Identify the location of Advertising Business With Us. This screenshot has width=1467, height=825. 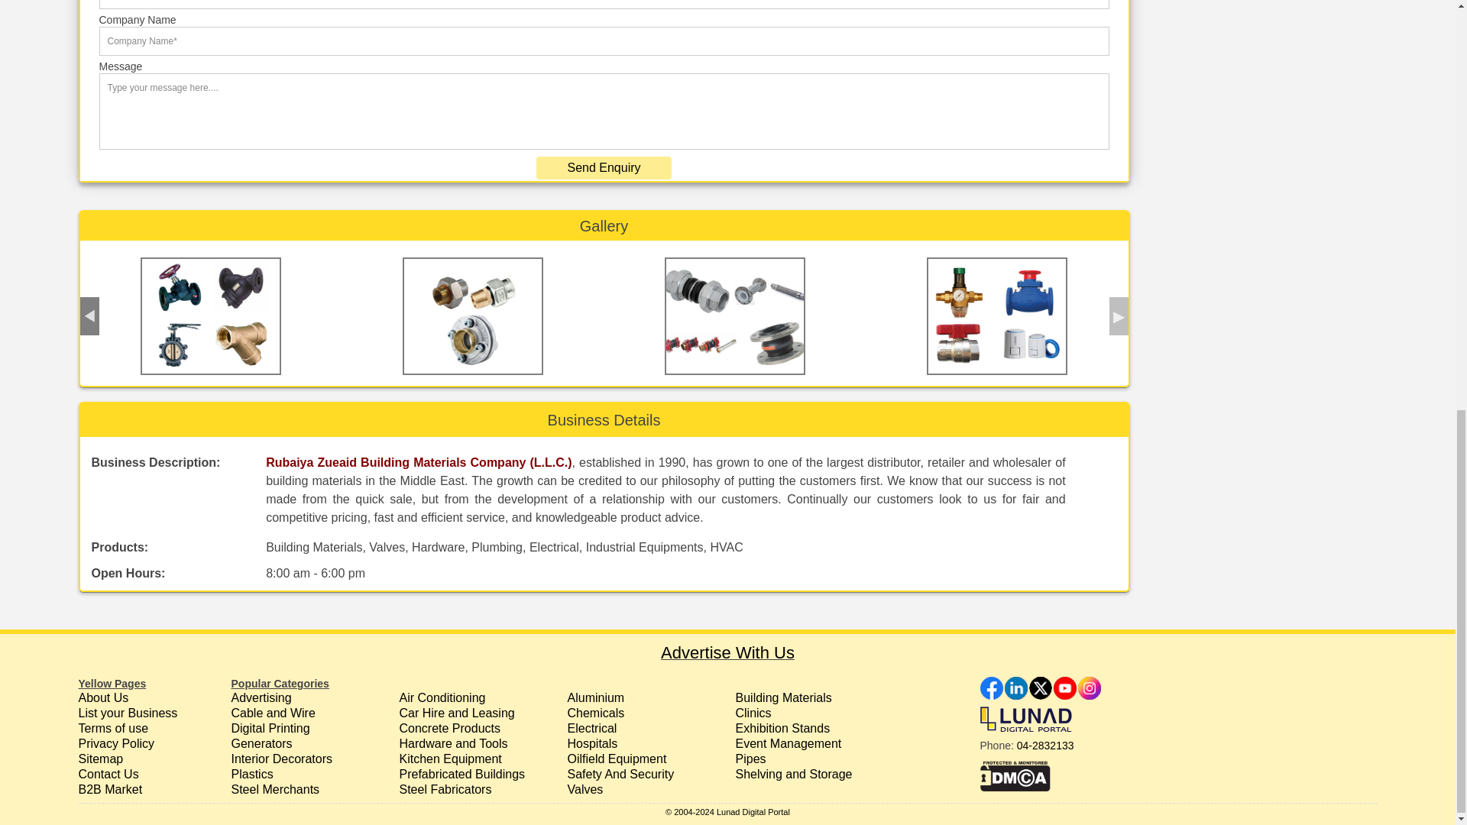
(727, 652).